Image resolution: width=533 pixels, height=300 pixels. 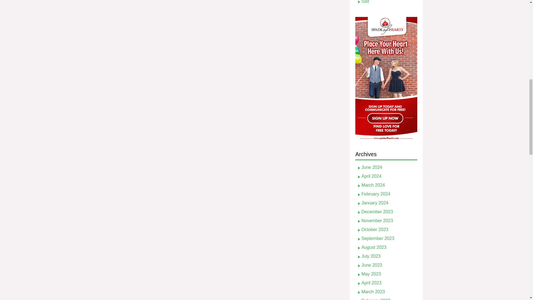 I want to click on February 2024, so click(x=376, y=194).